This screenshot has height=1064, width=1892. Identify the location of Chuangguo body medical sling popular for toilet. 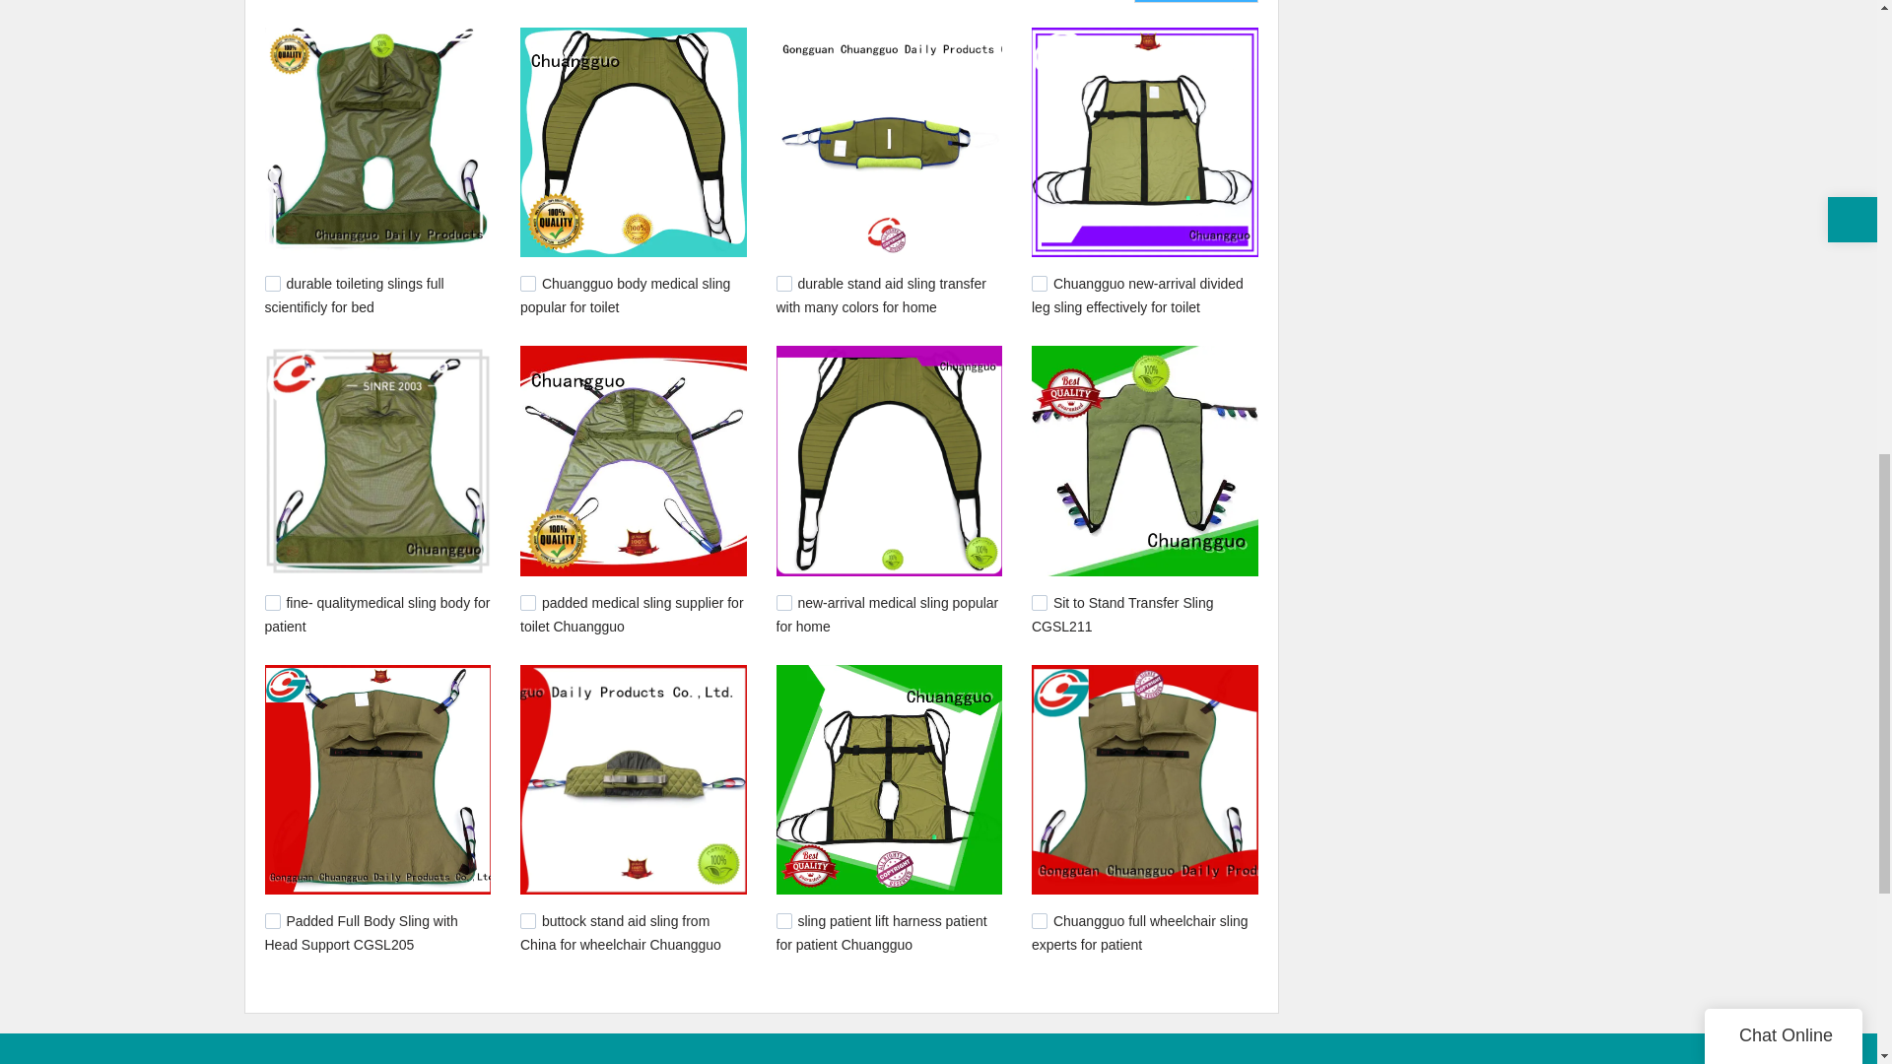
(625, 295).